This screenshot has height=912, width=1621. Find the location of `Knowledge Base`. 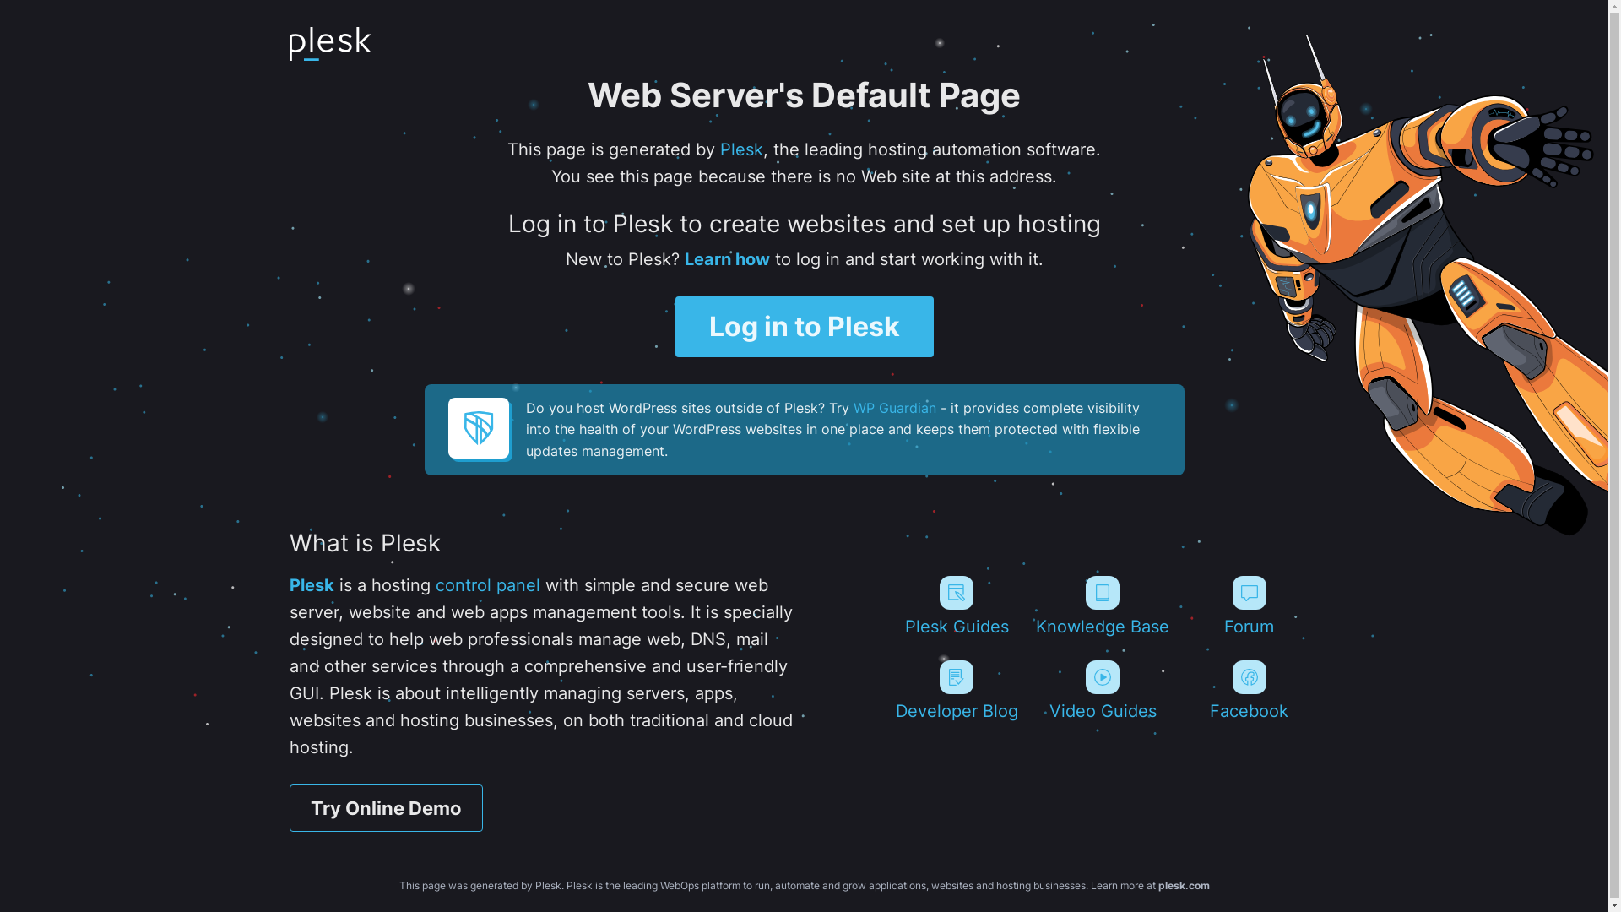

Knowledge Base is located at coordinates (1103, 606).